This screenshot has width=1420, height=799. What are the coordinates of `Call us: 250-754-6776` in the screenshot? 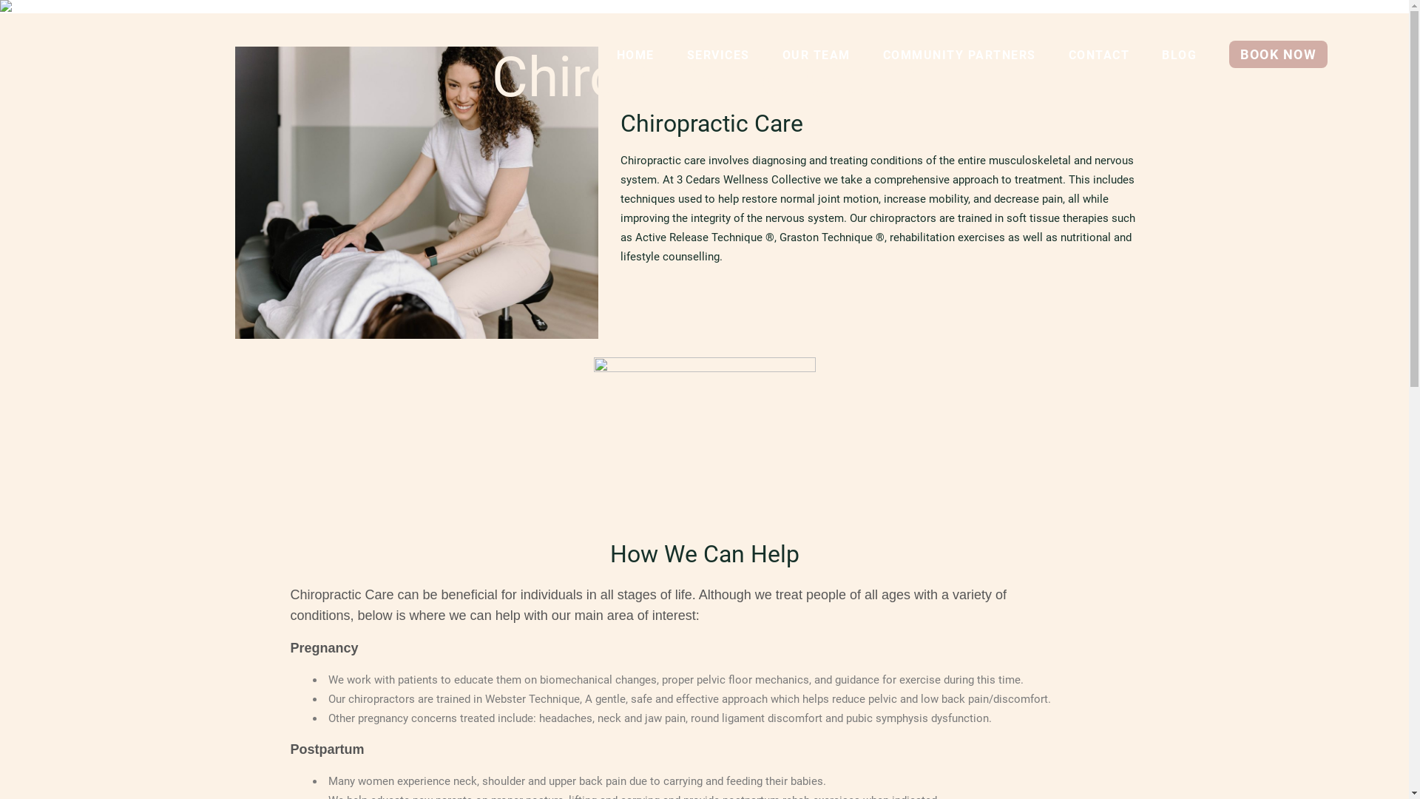 It's located at (816, 564).